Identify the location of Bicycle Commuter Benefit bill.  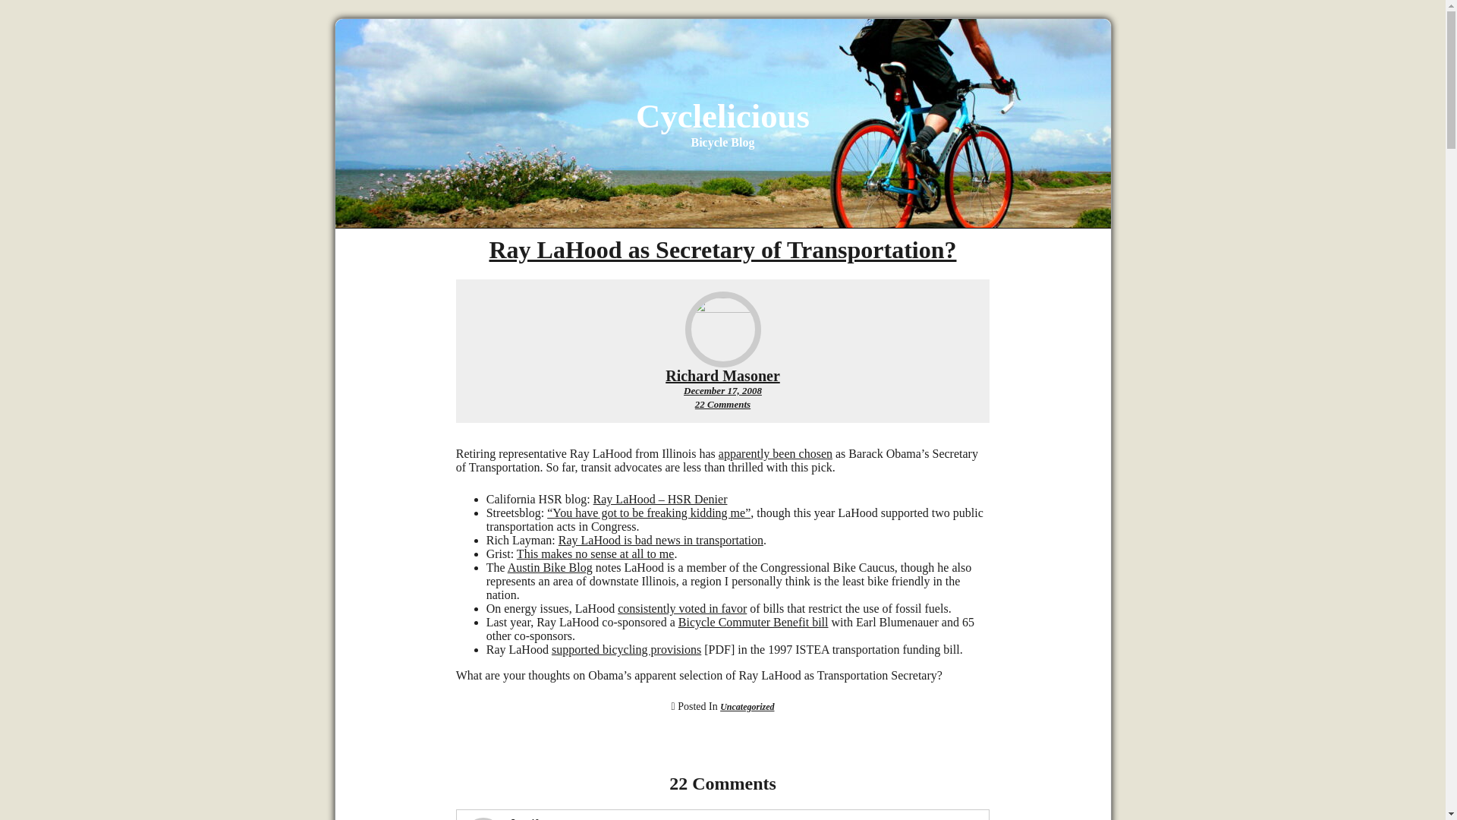
(754, 623).